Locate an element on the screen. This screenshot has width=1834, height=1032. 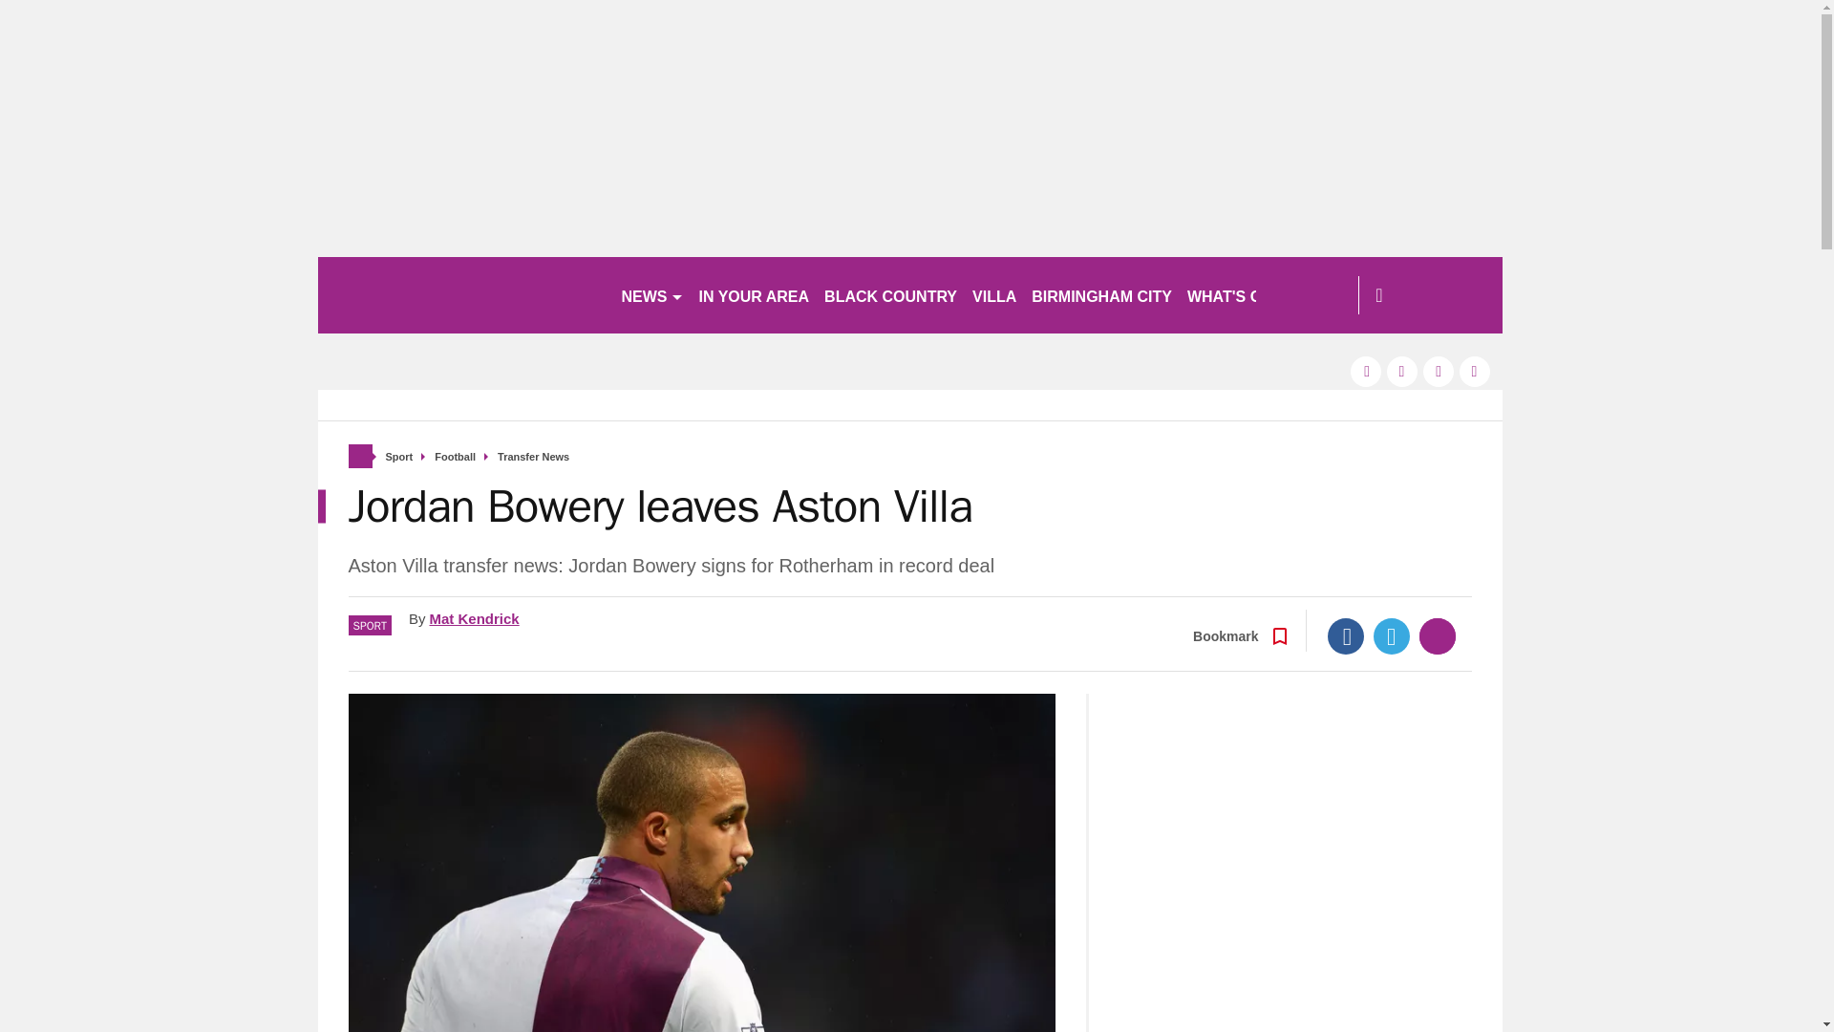
BIRMINGHAM CITY is located at coordinates (1100, 294).